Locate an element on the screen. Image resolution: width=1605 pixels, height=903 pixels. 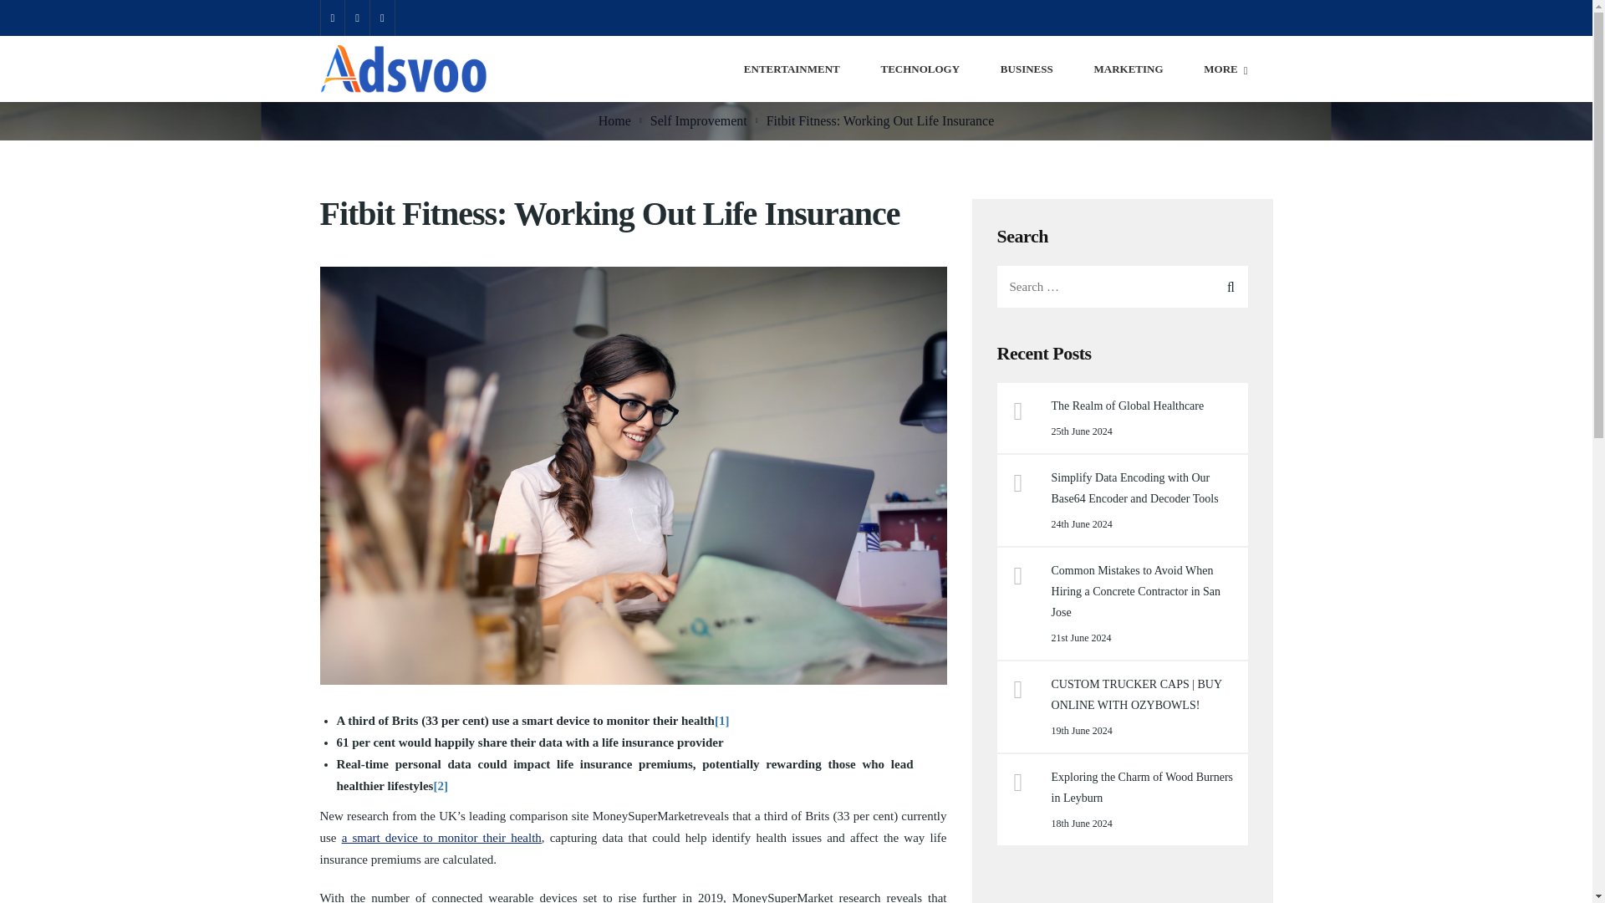
ENTERTAINMENT is located at coordinates (792, 69).